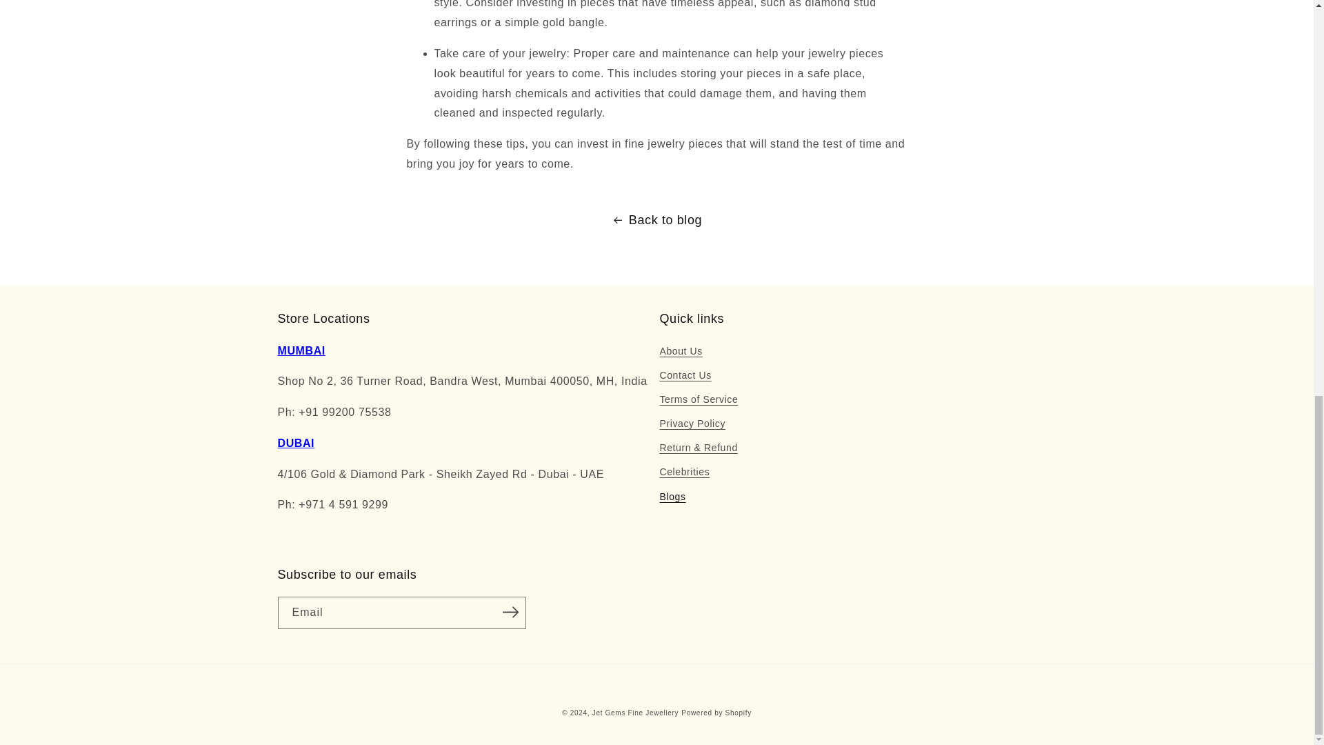  Describe the element at coordinates (680, 352) in the screenshot. I see `About Us` at that location.